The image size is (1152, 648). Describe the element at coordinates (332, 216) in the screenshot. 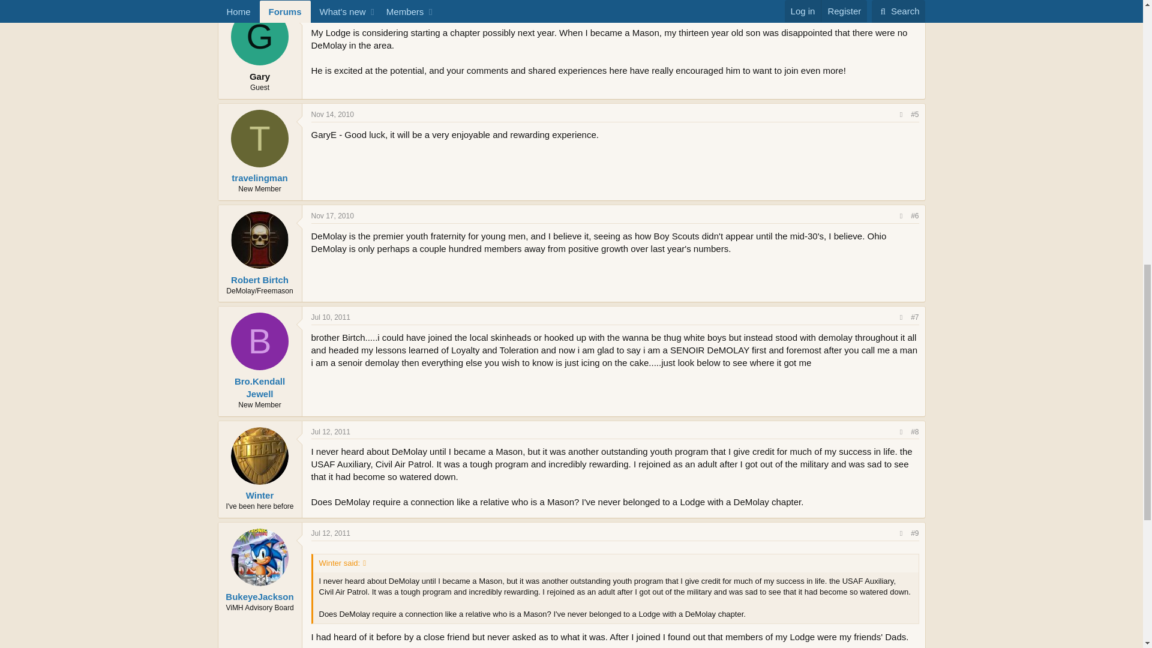

I see `Nov 17, 2010 at 11:39 PM` at that location.